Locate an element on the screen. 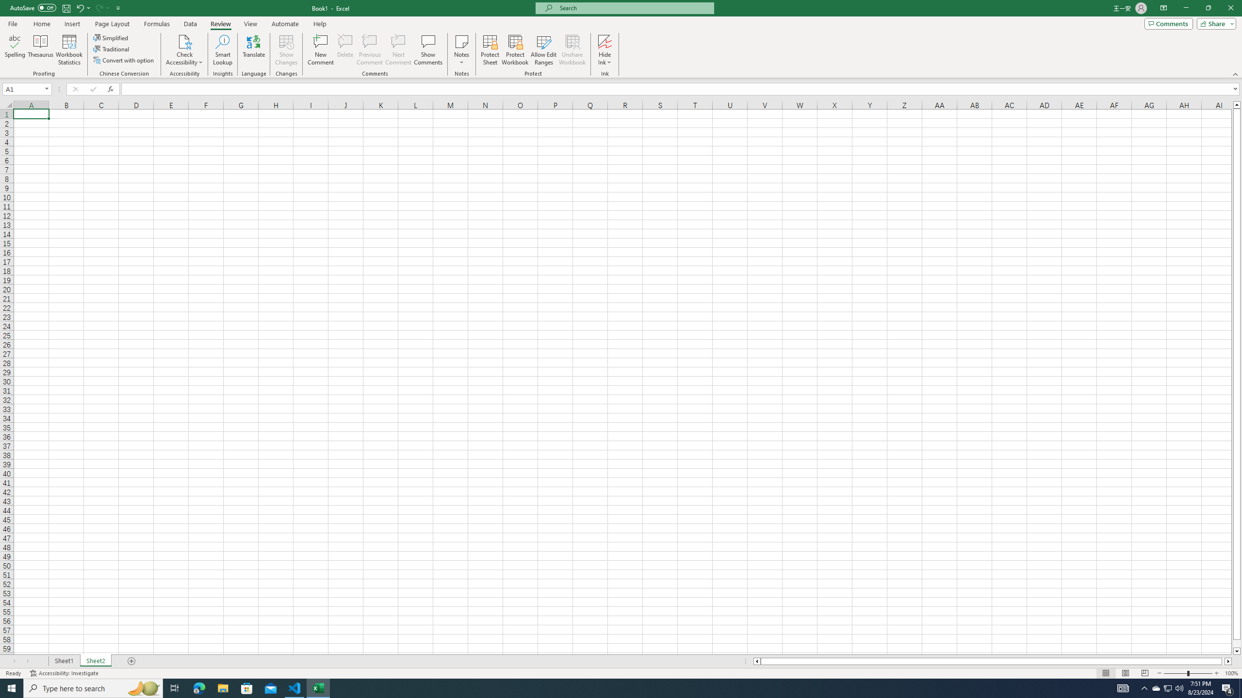  Page down is located at coordinates (1237, 644).